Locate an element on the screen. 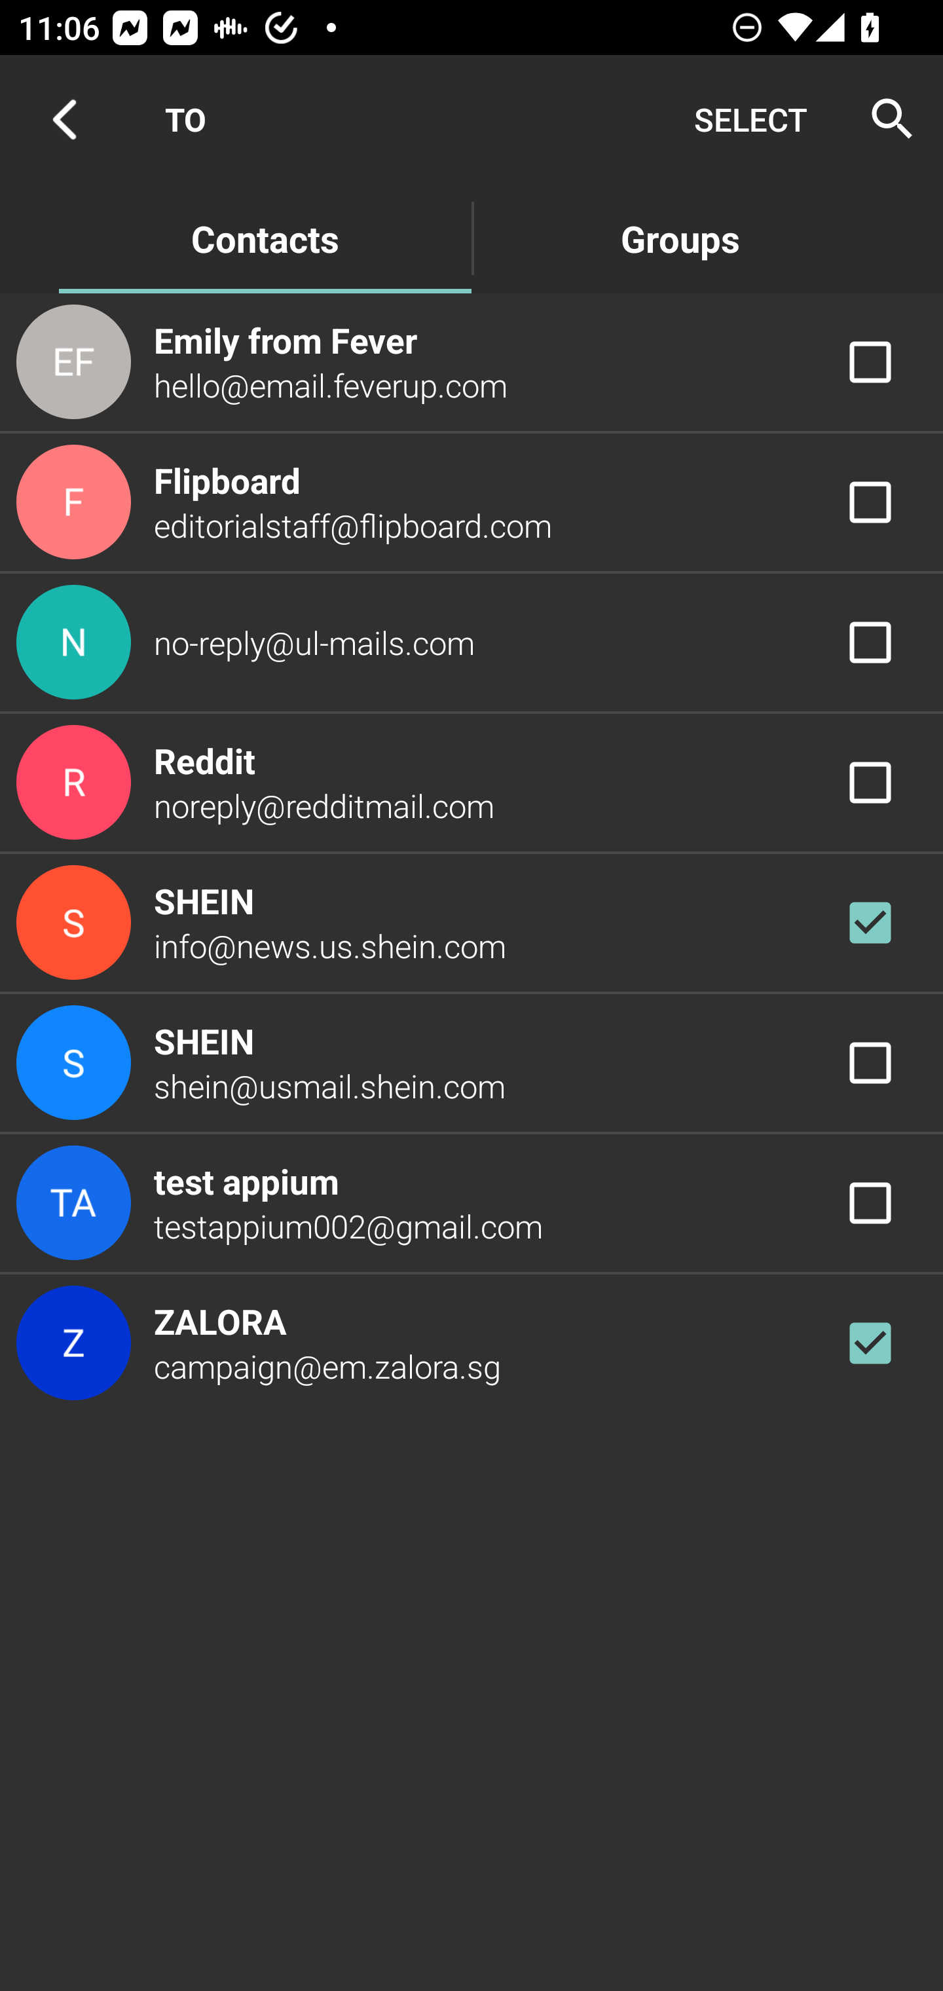 This screenshot has width=943, height=1991. no-reply@ul-mails.com is located at coordinates (471, 642).